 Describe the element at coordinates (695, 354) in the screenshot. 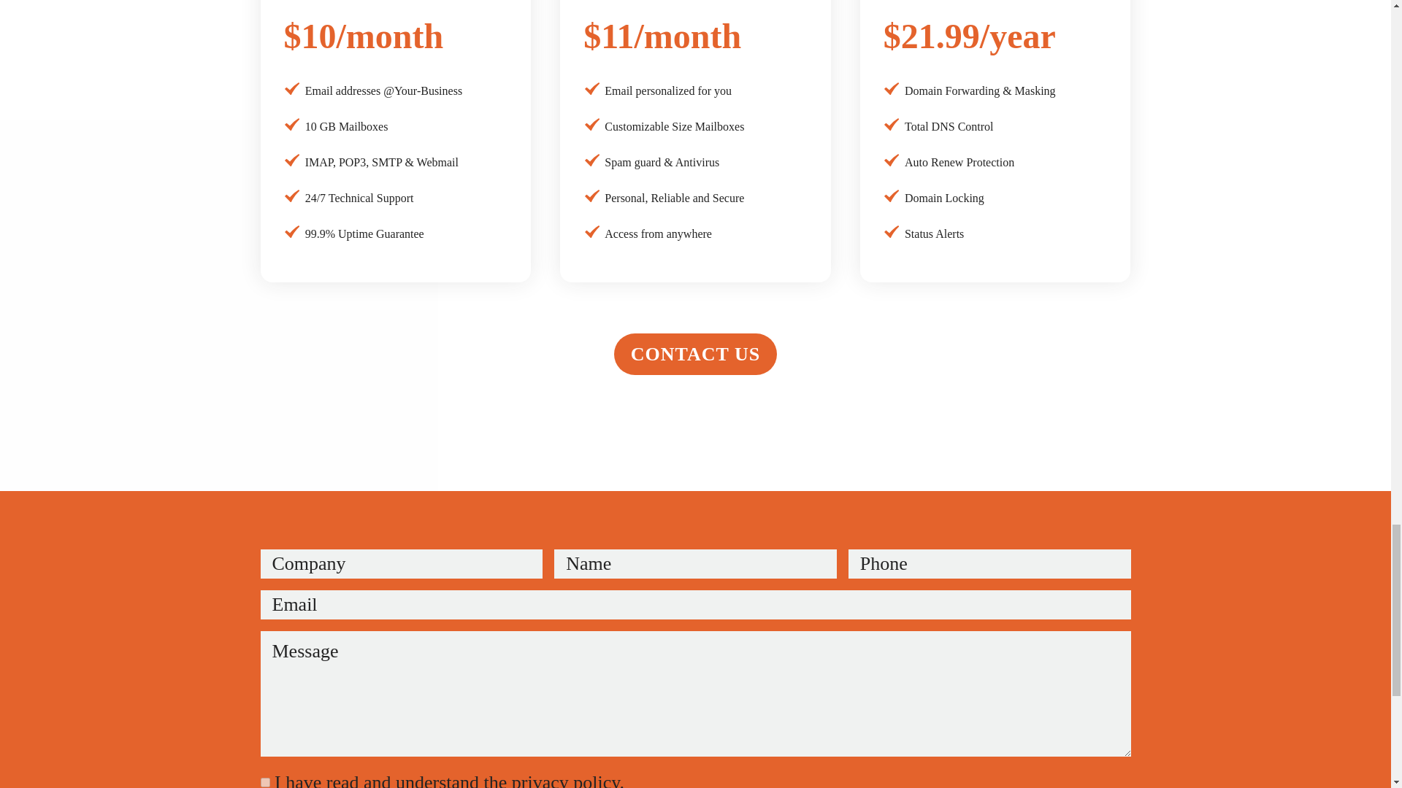

I see `CONTACT US` at that location.